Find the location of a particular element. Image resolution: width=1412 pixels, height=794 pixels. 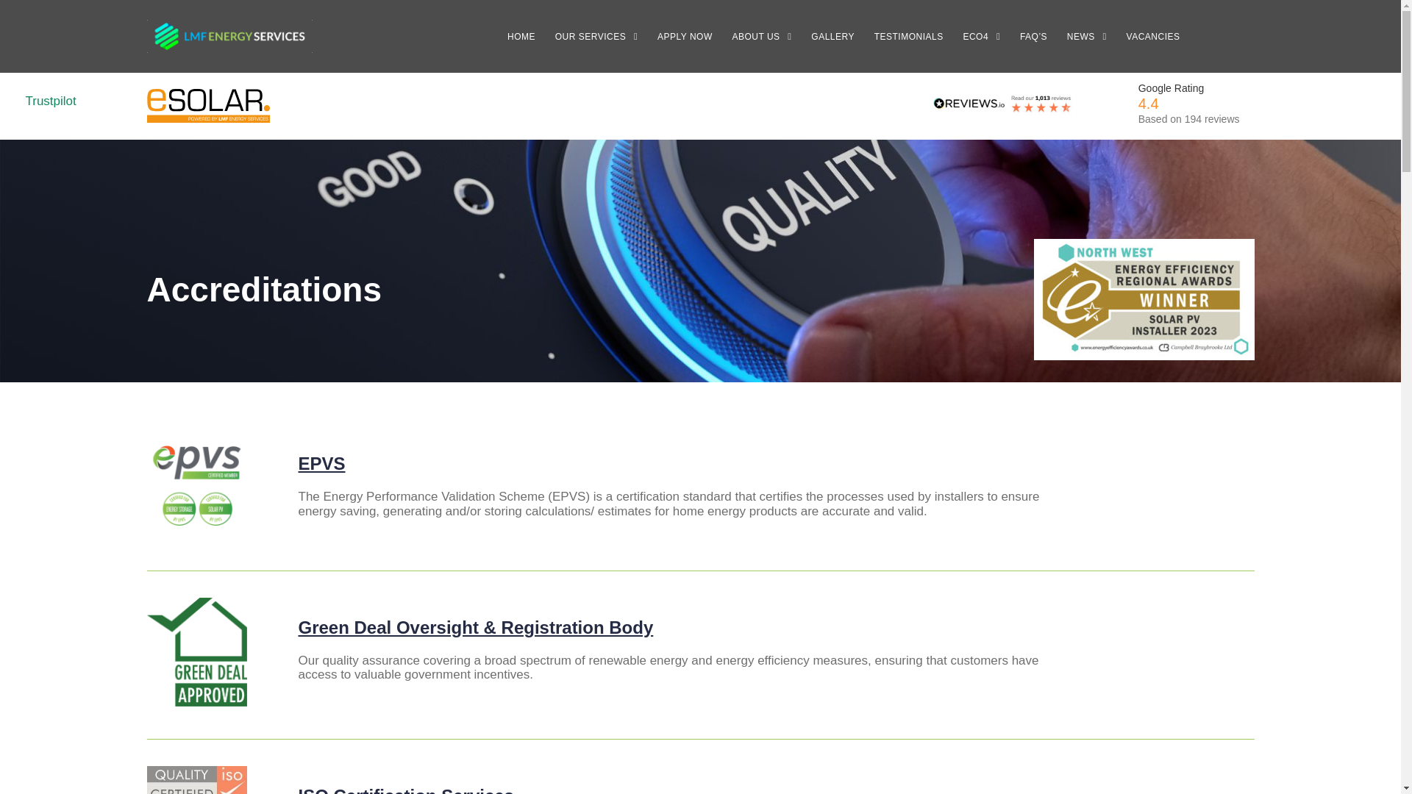

VACANCIES is located at coordinates (1153, 37).